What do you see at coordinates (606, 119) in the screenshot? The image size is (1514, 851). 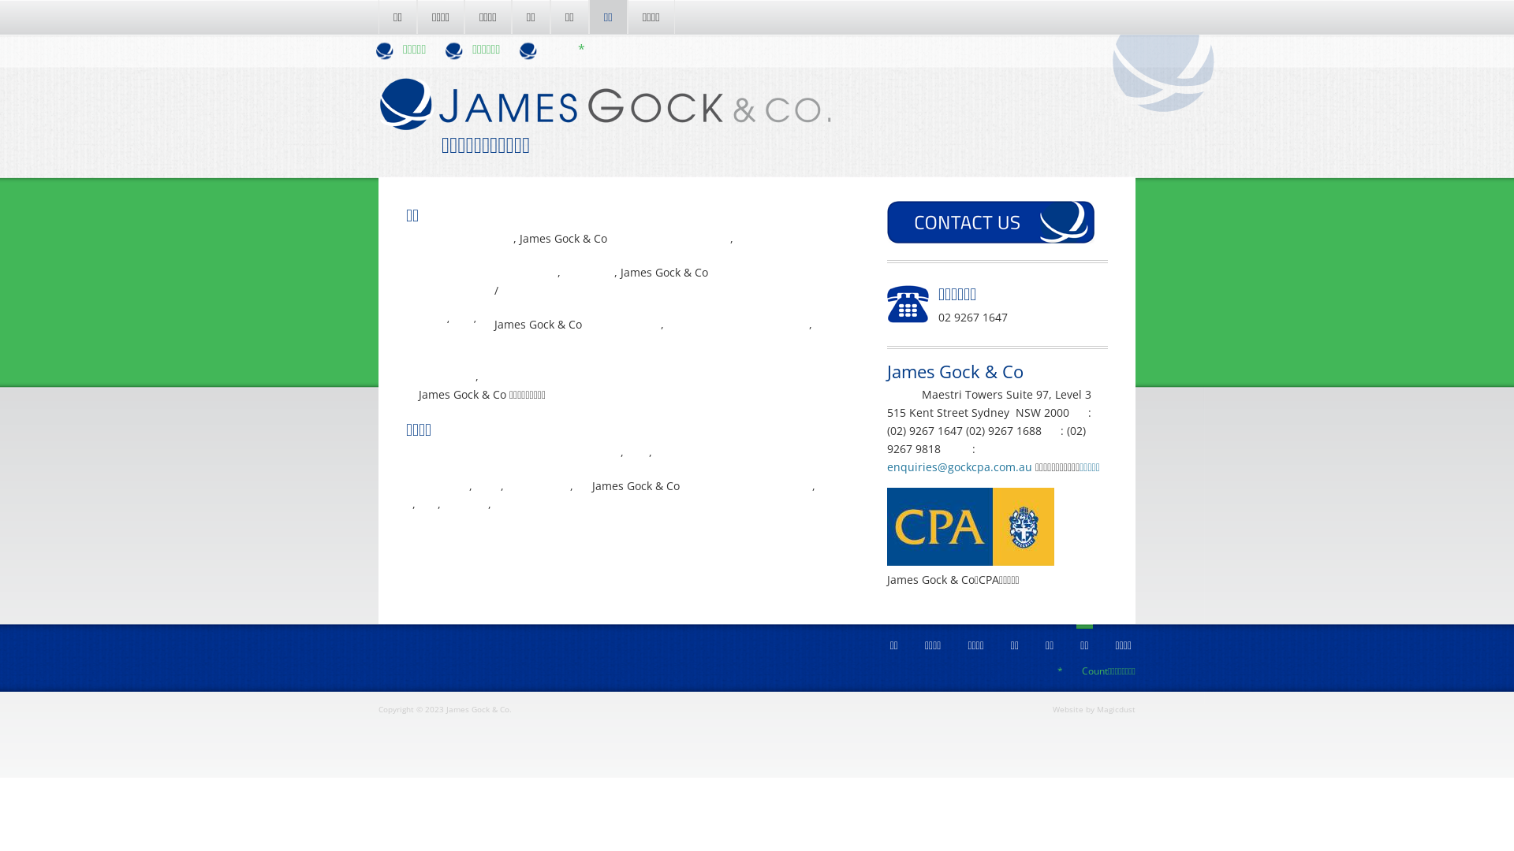 I see `James Gock & Co.` at bounding box center [606, 119].